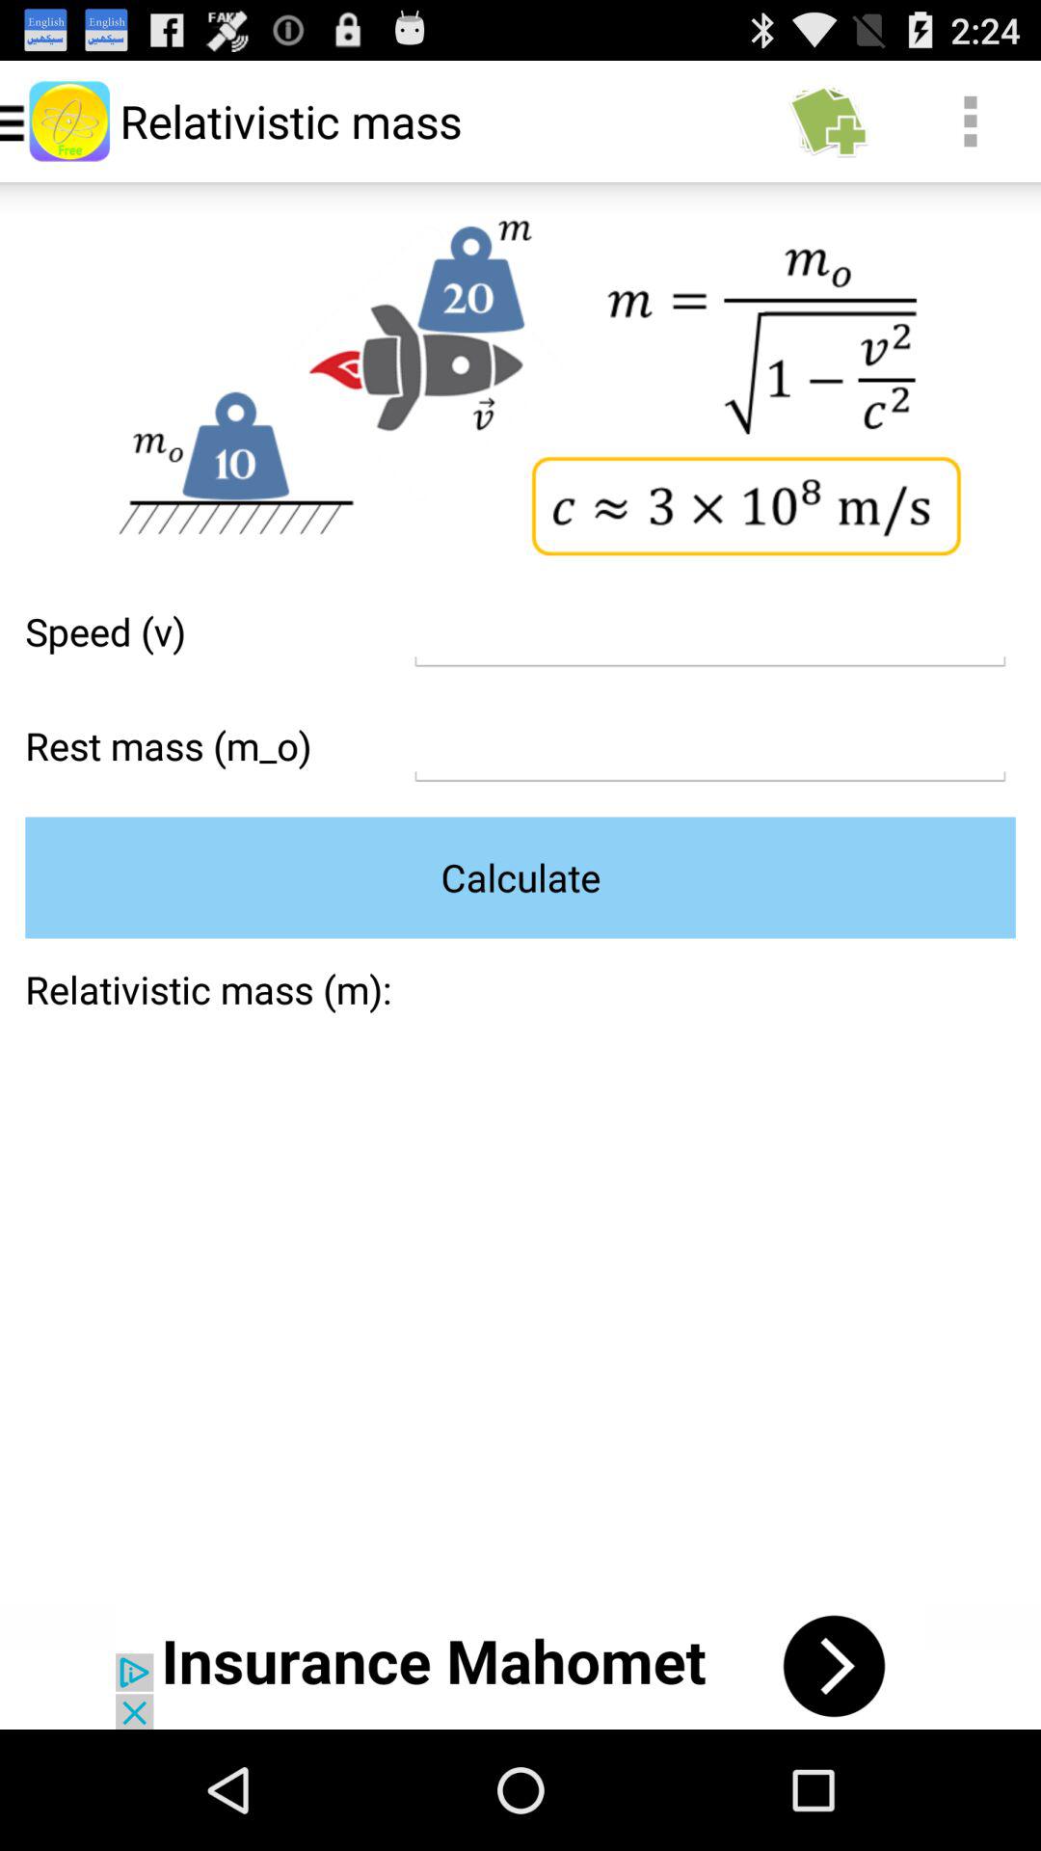 Image resolution: width=1041 pixels, height=1851 pixels. What do you see at coordinates (709, 746) in the screenshot?
I see `text in the word` at bounding box center [709, 746].